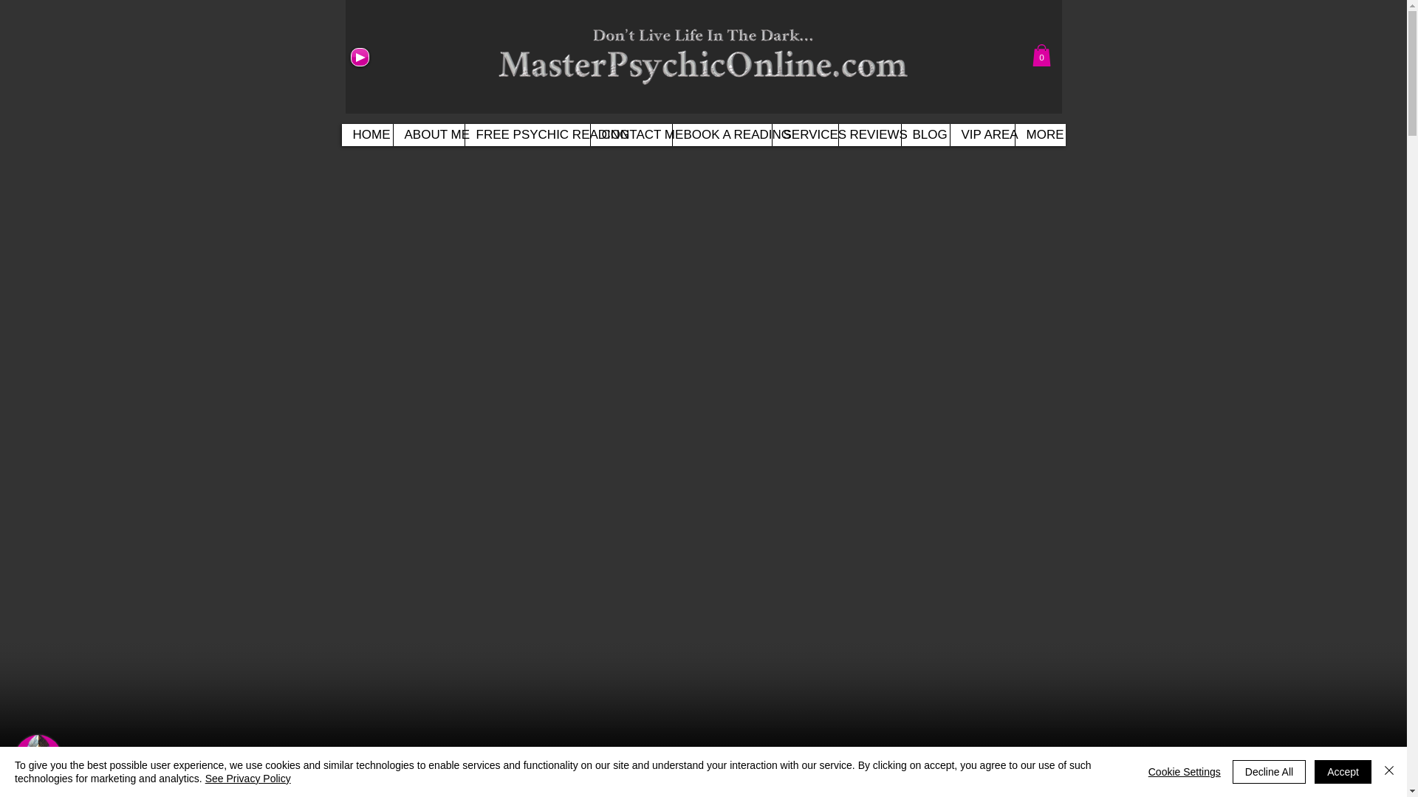  Describe the element at coordinates (1343, 772) in the screenshot. I see `Accept` at that location.